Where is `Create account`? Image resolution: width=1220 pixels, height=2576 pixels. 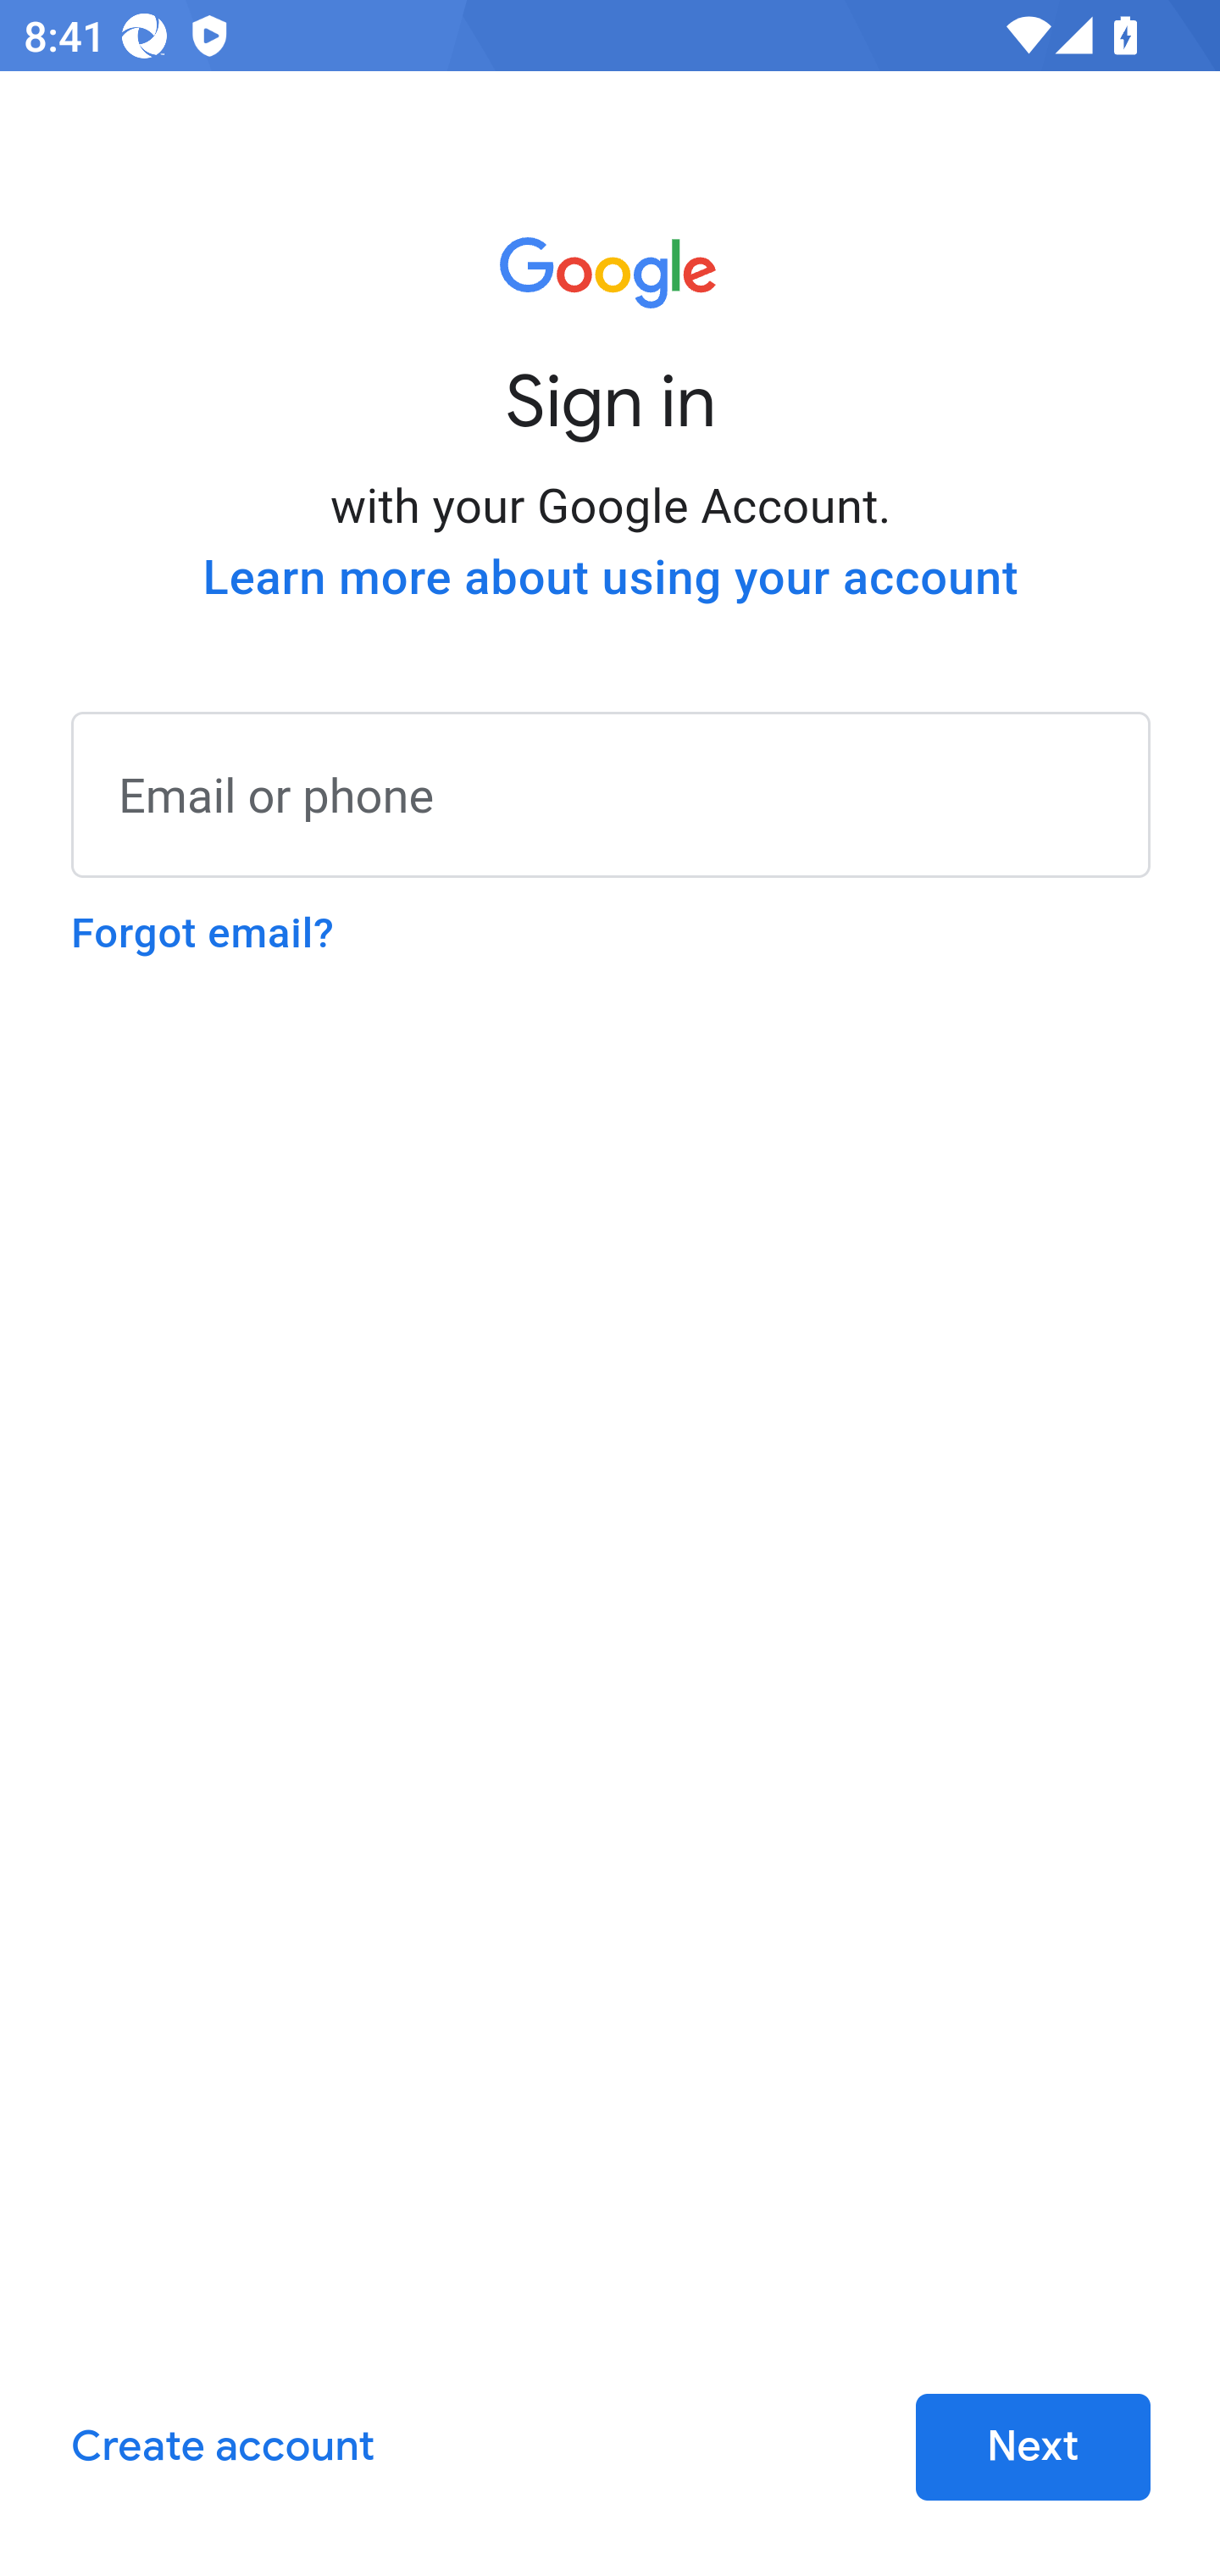
Create account is located at coordinates (222, 2448).